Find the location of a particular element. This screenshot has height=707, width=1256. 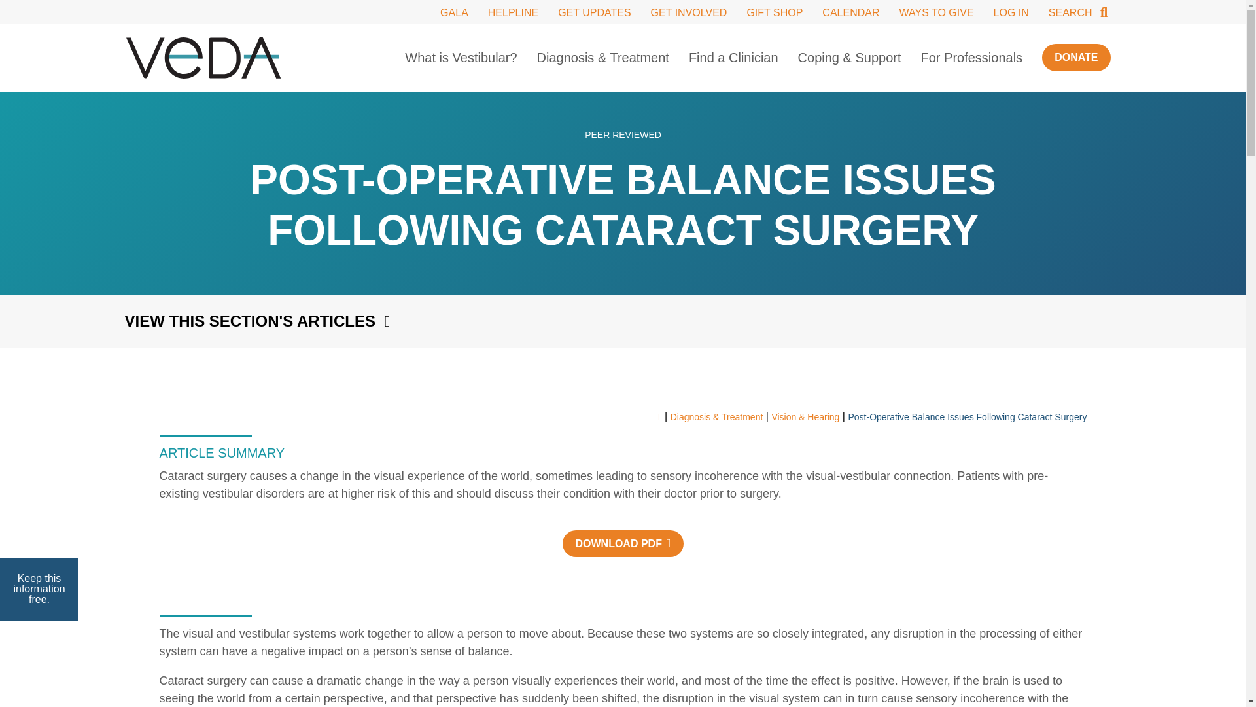

SEARCH is located at coordinates (1079, 12).